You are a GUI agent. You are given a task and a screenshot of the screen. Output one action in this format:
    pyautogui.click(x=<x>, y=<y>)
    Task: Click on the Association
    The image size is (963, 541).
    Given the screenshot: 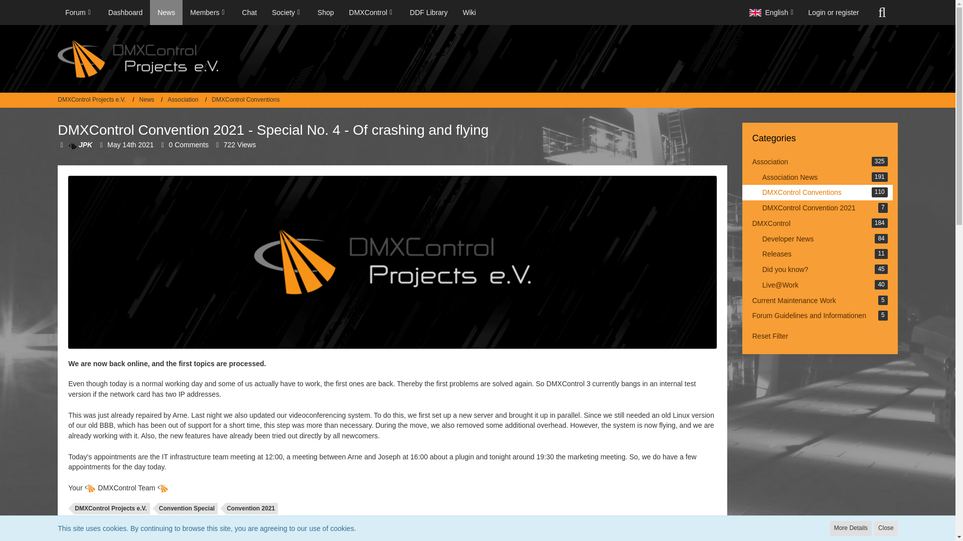 What is the action you would take?
    pyautogui.click(x=183, y=100)
    